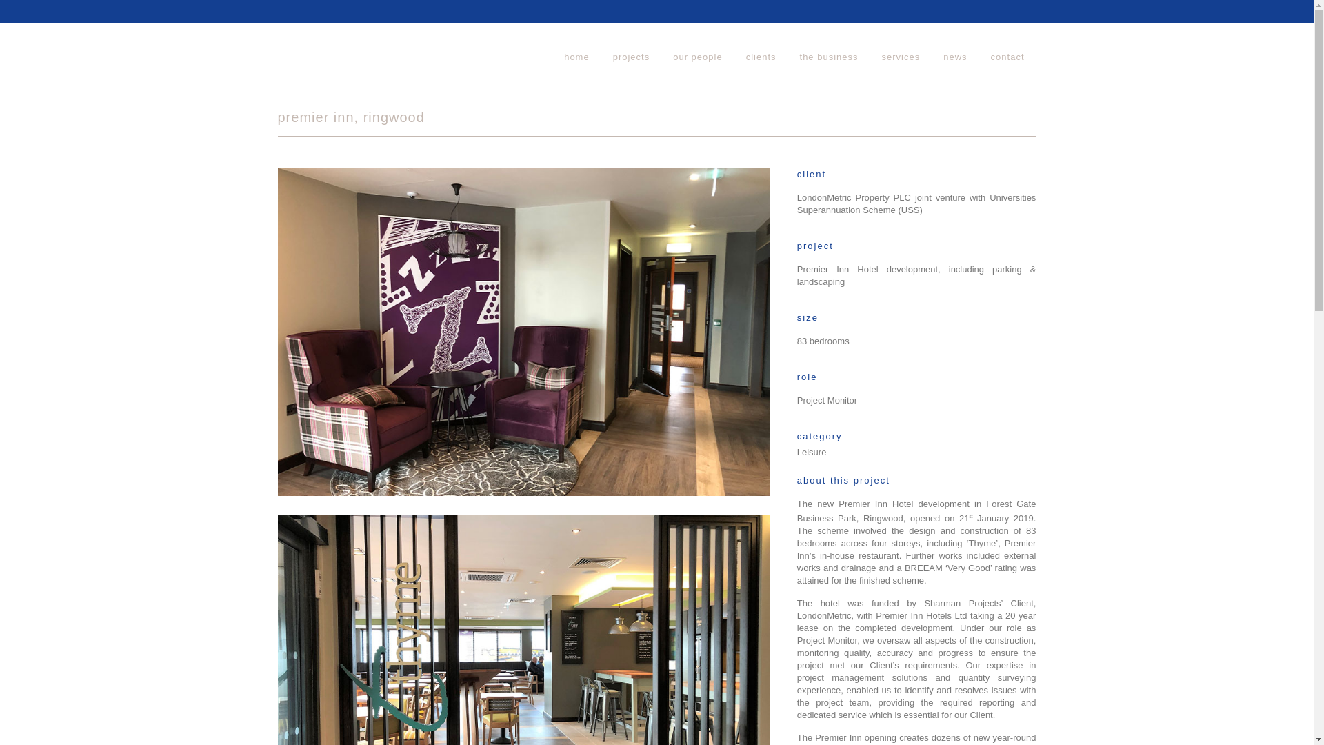 The image size is (1324, 745). What do you see at coordinates (829, 57) in the screenshot?
I see `the business` at bounding box center [829, 57].